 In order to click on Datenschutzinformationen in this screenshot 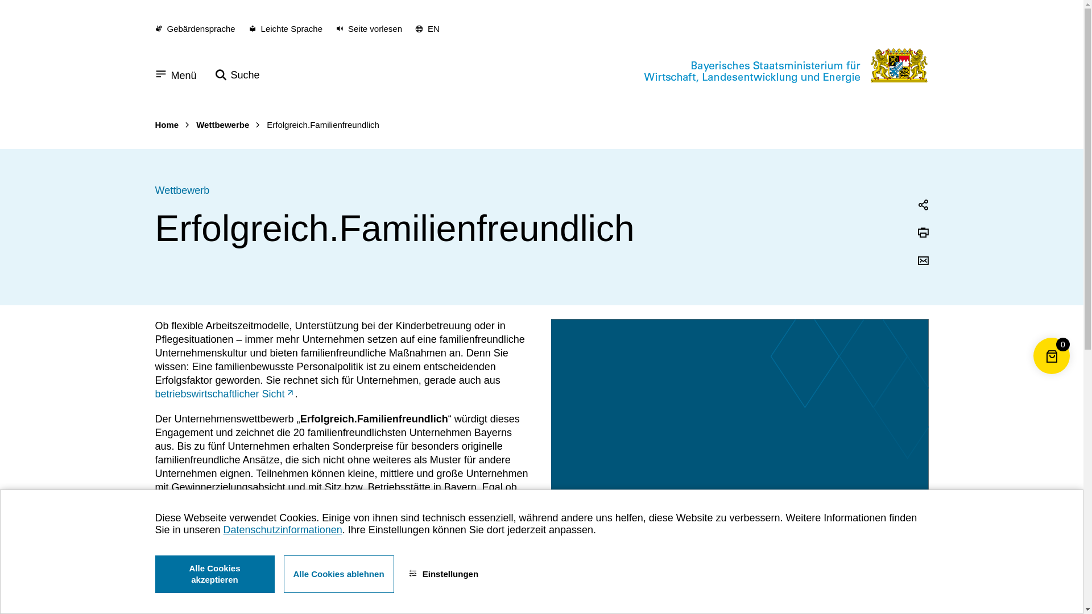, I will do `click(283, 530)`.